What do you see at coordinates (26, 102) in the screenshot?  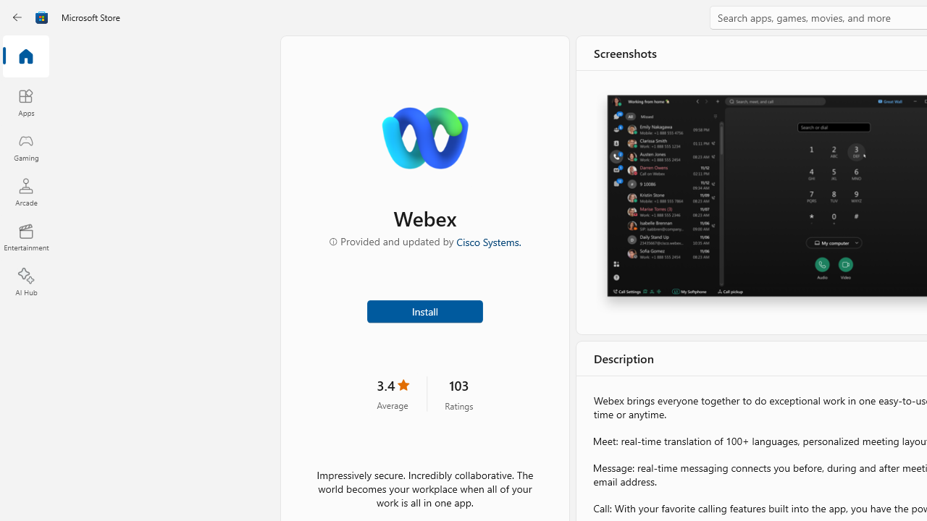 I see `Apps` at bounding box center [26, 102].